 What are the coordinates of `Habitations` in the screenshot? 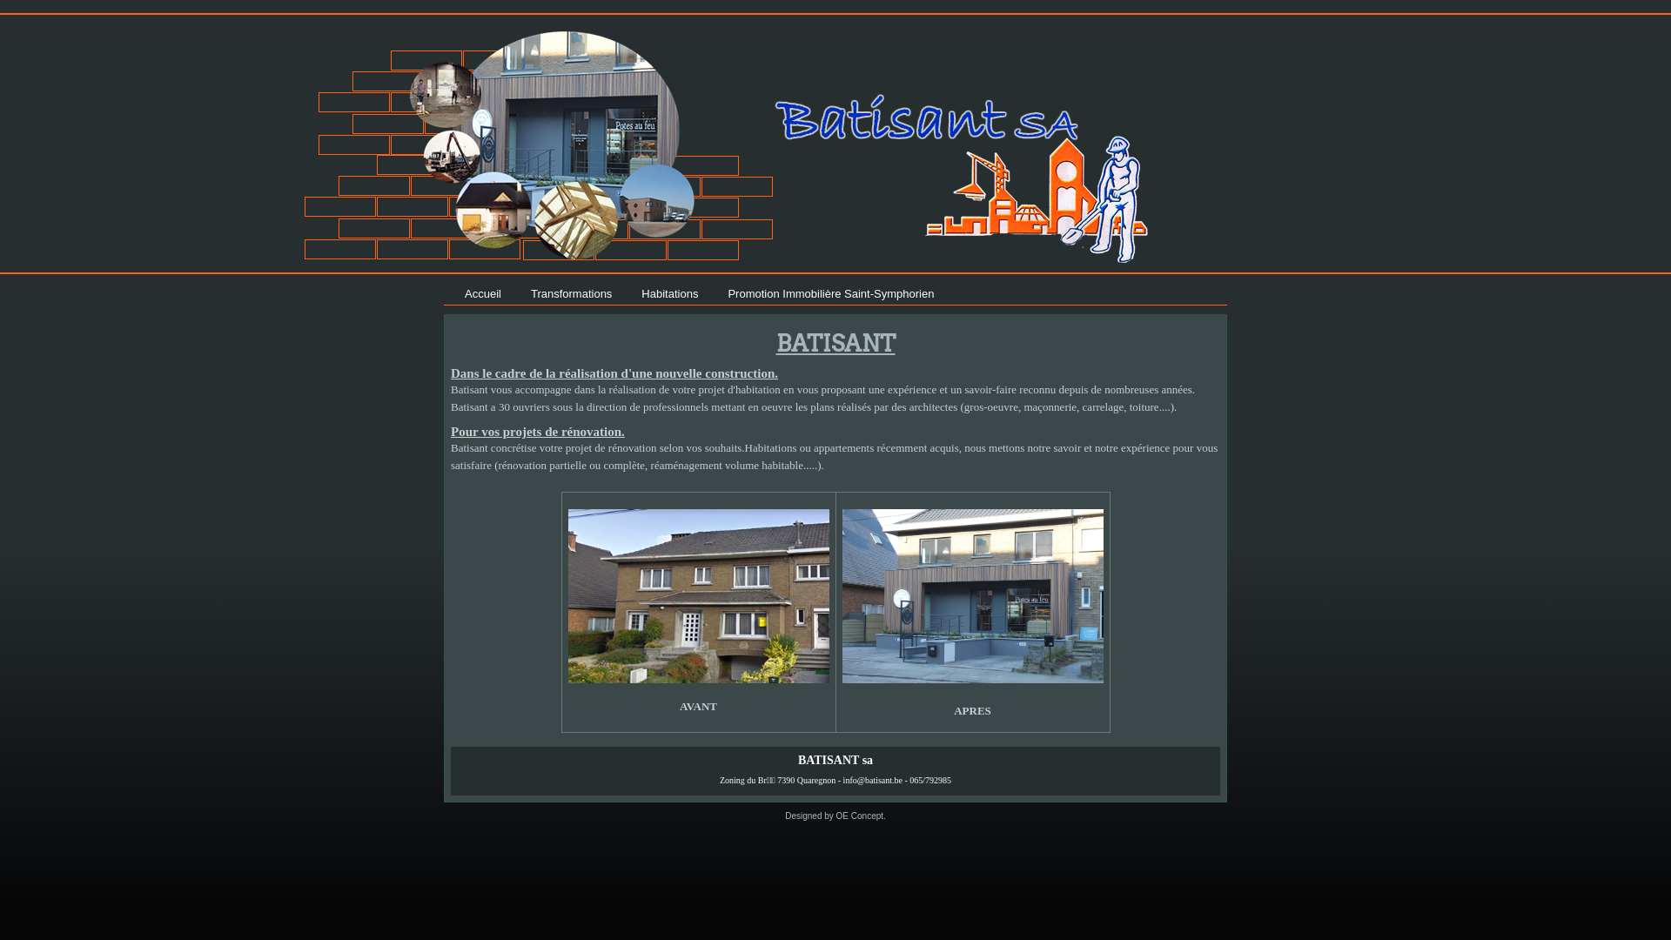 It's located at (670, 294).